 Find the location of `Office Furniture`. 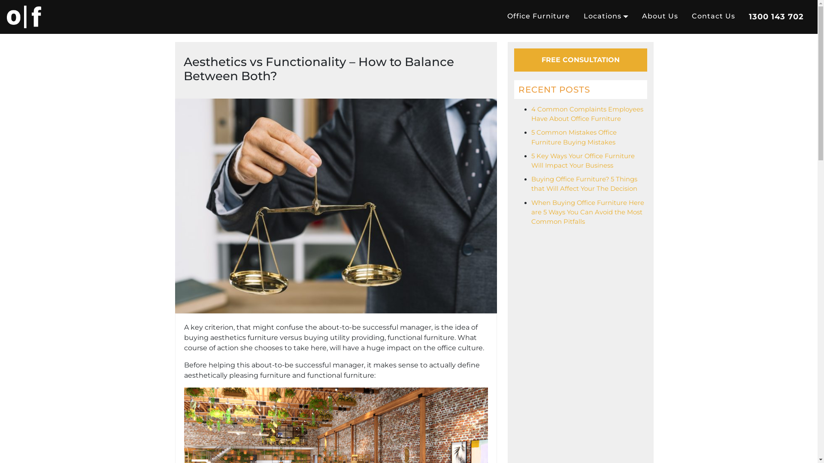

Office Furniture is located at coordinates (539, 16).